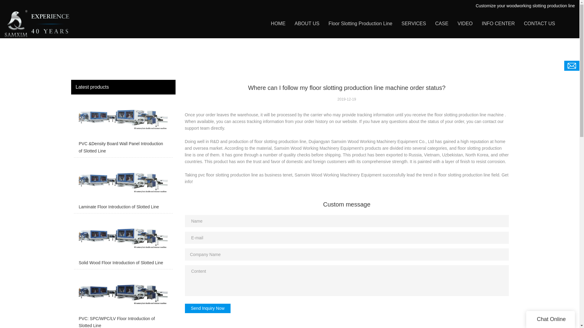 This screenshot has width=584, height=328. Describe the element at coordinates (276, 115) in the screenshot. I see `PVC Floor Slotting Production Line Machinery` at that location.